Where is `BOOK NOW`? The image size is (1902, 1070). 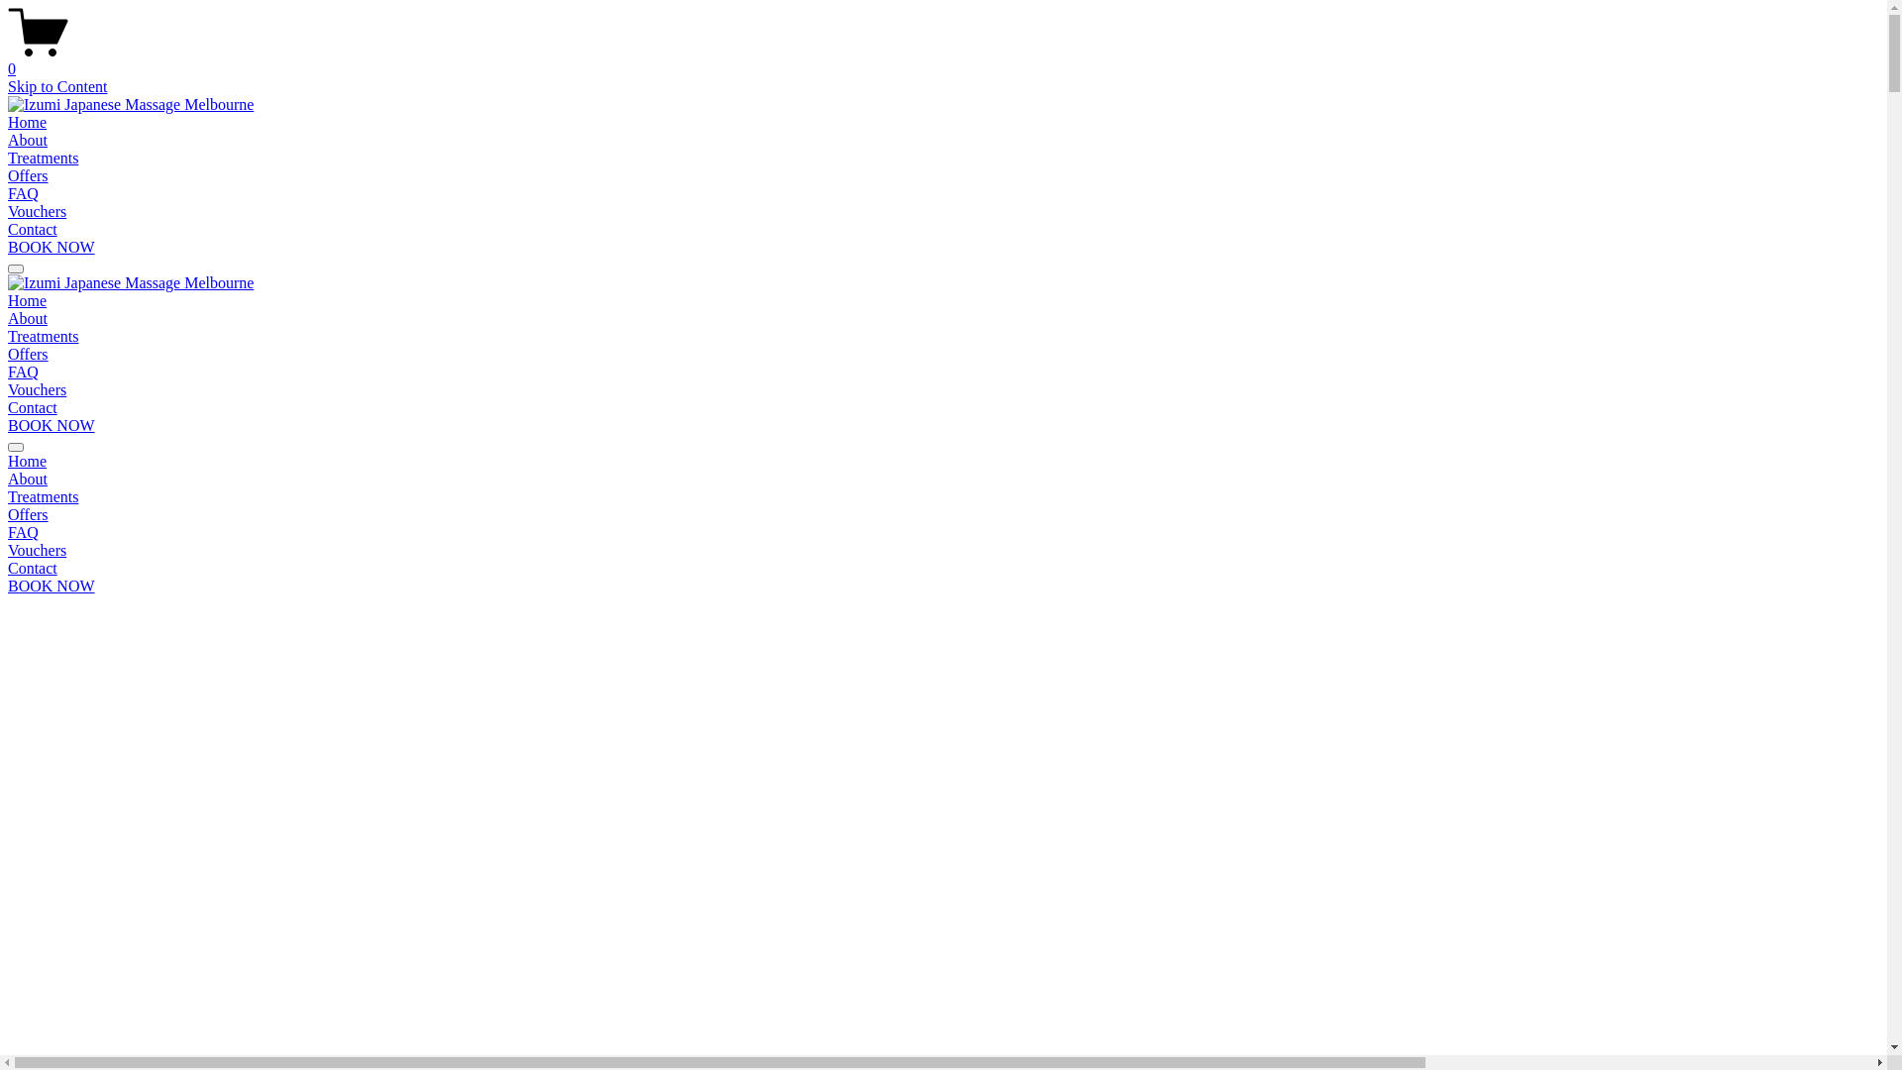
BOOK NOW is located at coordinates (52, 426).